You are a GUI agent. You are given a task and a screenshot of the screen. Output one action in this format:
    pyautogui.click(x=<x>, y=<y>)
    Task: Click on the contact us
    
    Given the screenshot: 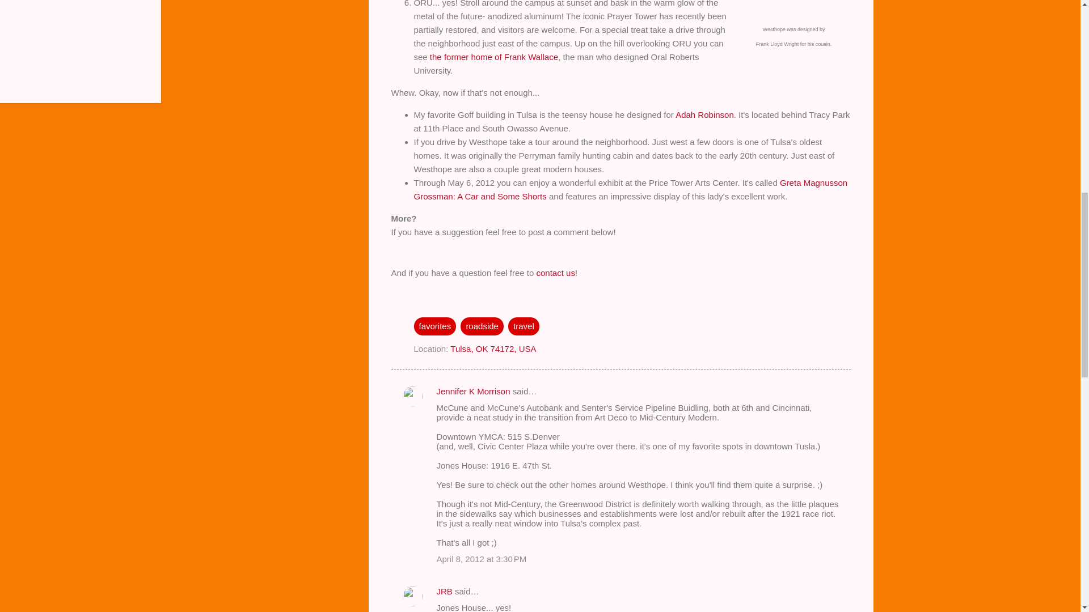 What is the action you would take?
    pyautogui.click(x=556, y=272)
    